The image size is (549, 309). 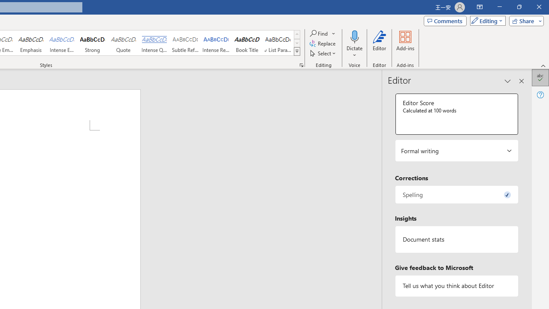 I want to click on Mode, so click(x=486, y=21).